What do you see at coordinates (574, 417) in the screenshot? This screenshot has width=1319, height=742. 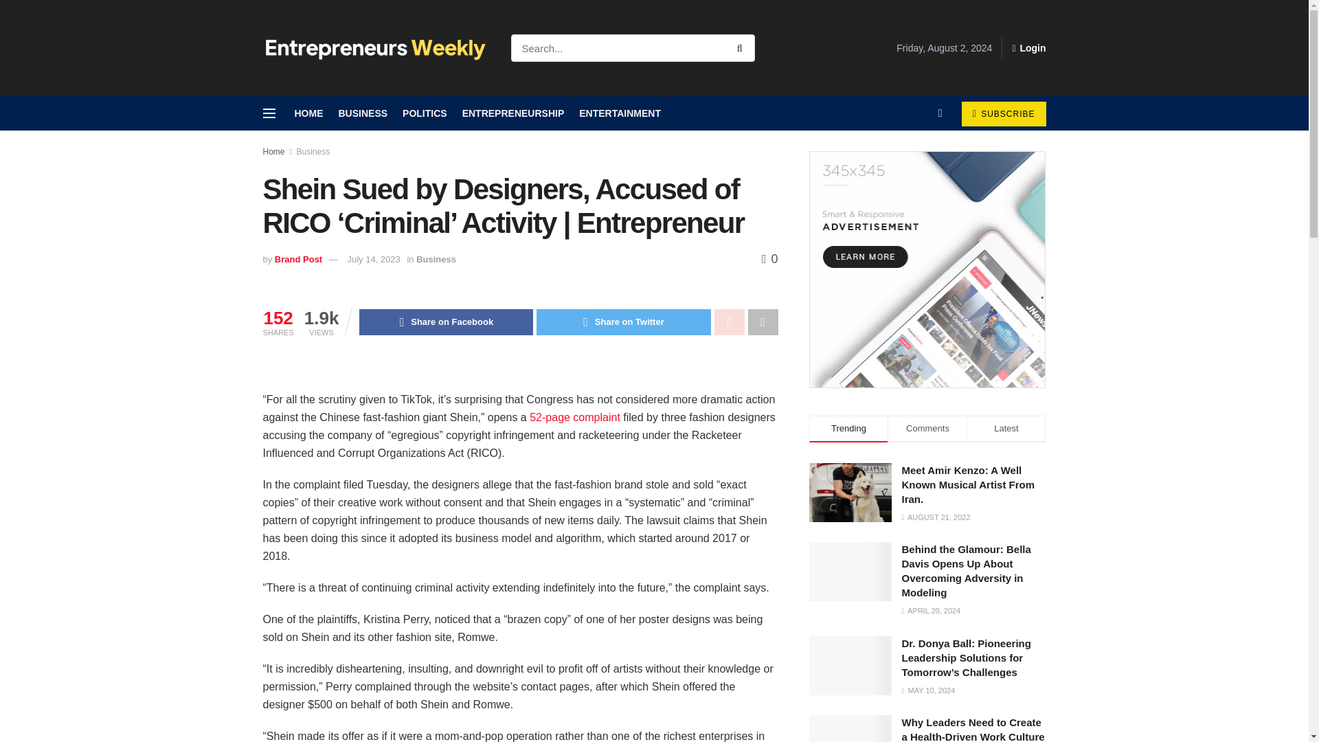 I see `52-page complaint` at bounding box center [574, 417].